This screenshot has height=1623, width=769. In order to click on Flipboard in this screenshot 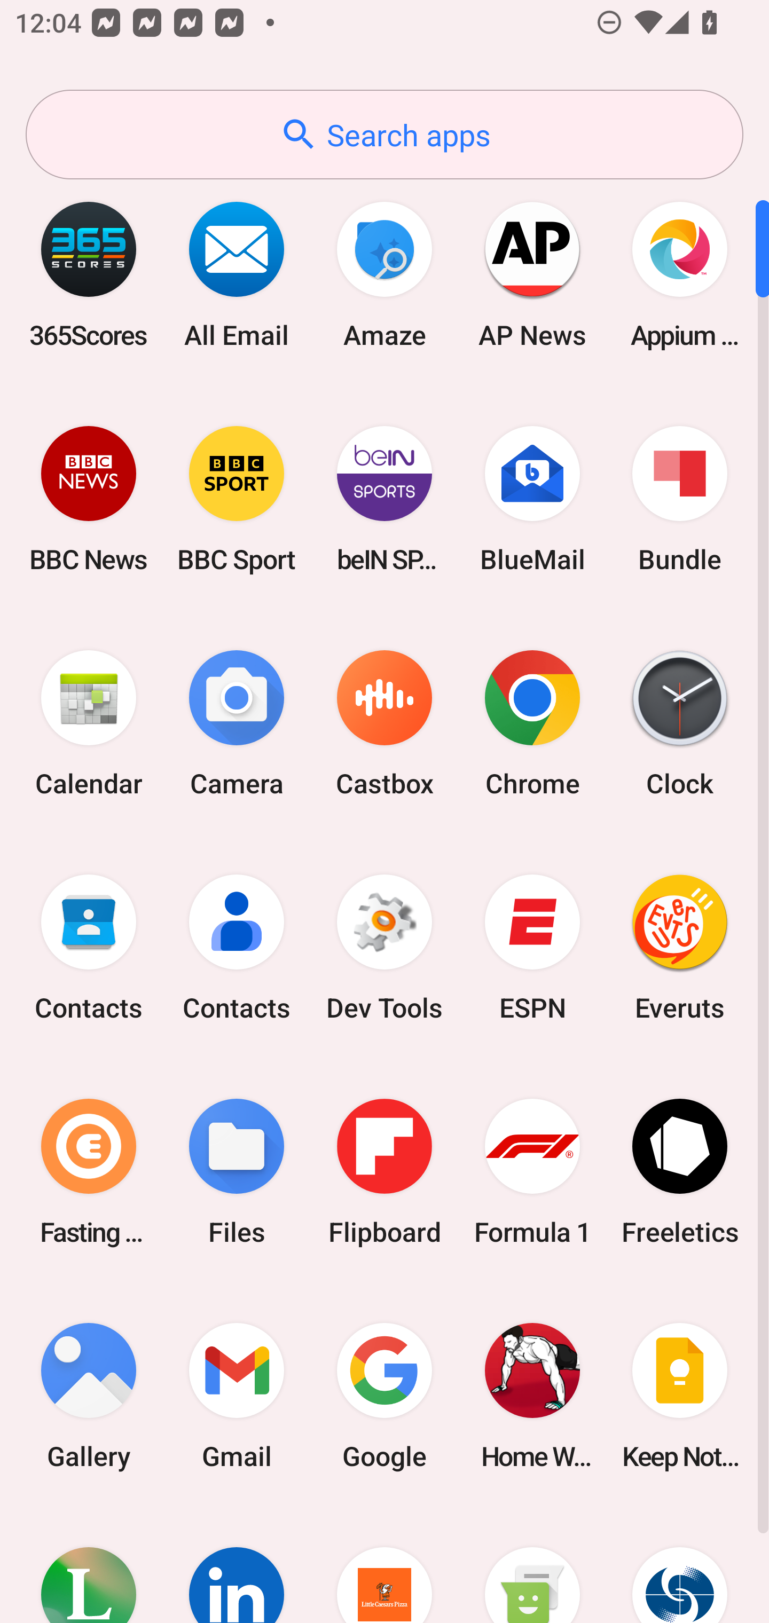, I will do `click(384, 1171)`.